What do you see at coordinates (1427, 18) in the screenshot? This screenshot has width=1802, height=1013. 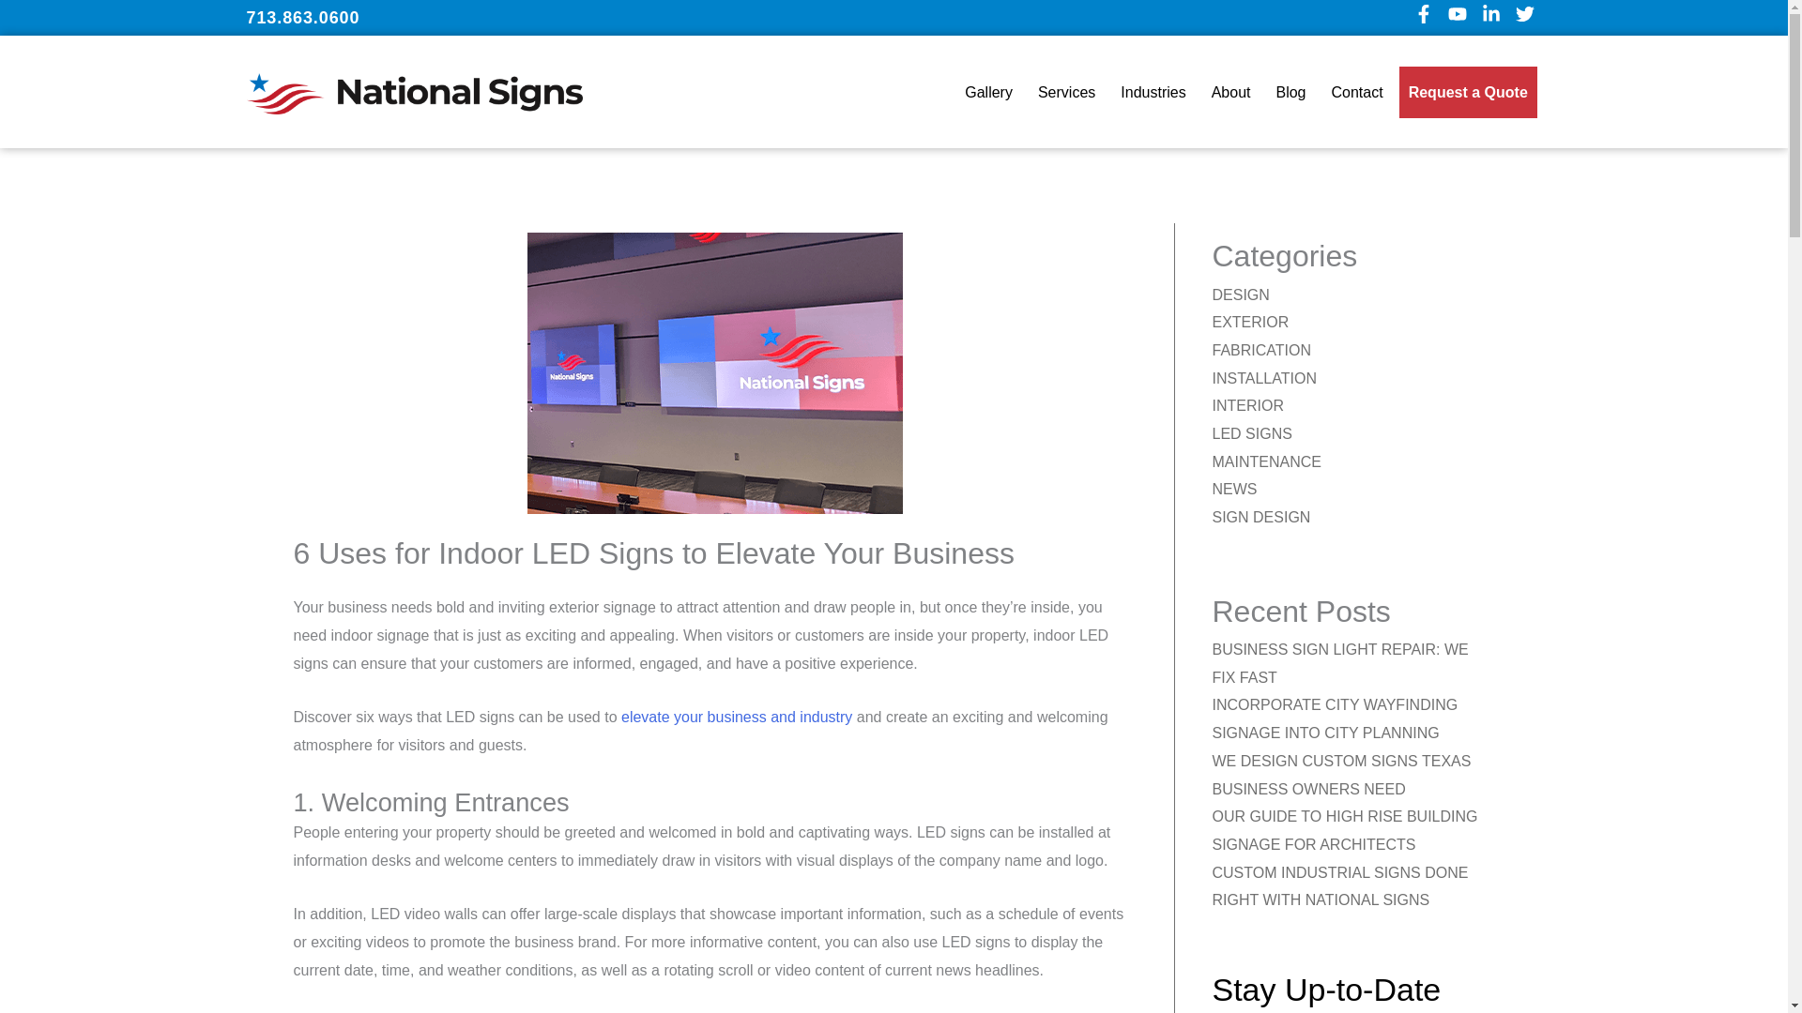 I see `Facebook-f` at bounding box center [1427, 18].